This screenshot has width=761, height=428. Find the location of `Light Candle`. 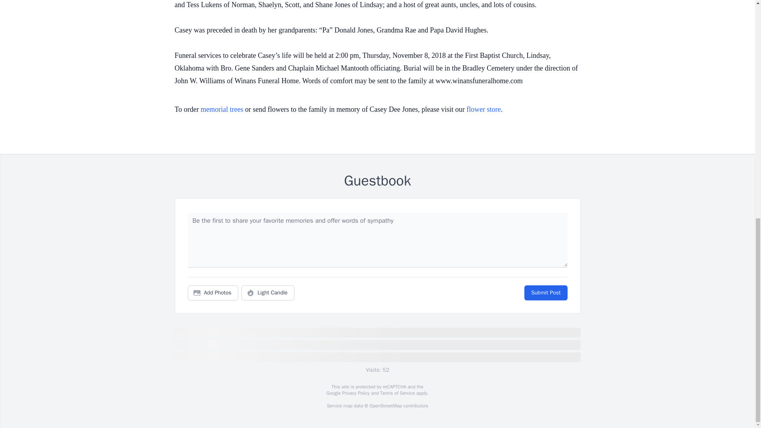

Light Candle is located at coordinates (268, 293).